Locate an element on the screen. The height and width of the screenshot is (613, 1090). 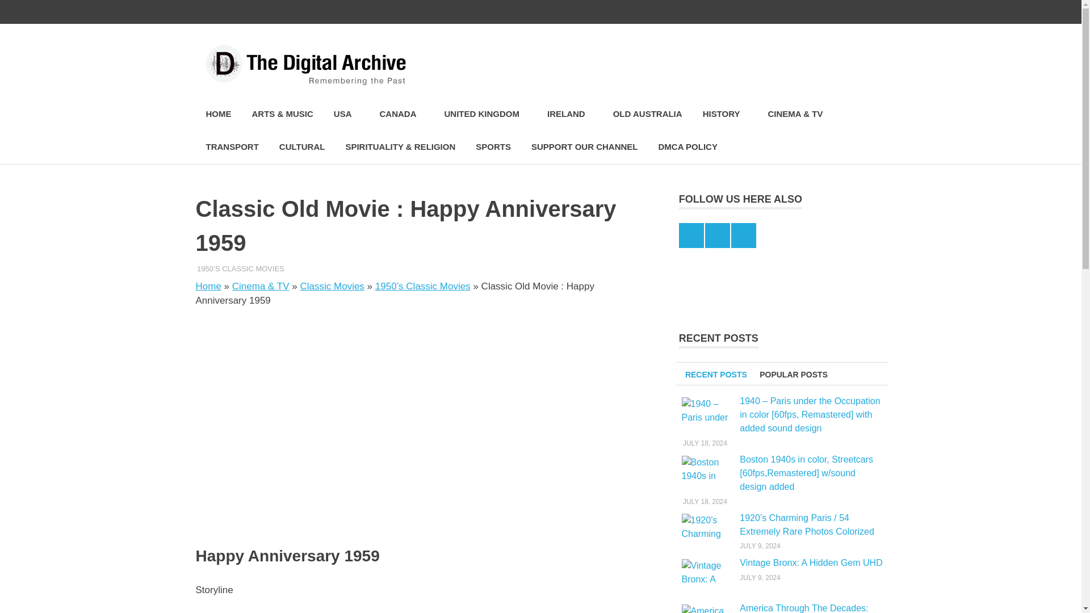
tumblr is located at coordinates (850, 12).